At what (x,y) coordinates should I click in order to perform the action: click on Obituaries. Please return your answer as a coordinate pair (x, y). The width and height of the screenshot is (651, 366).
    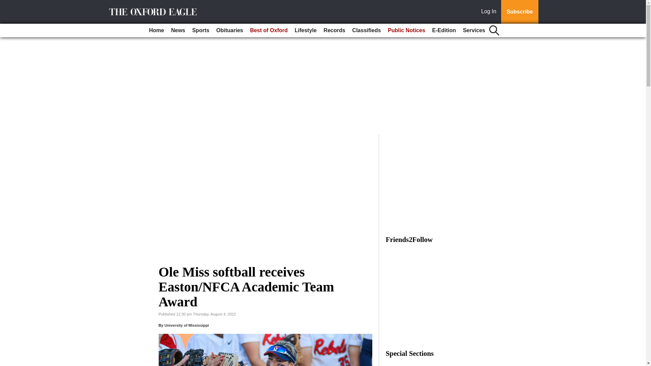
    Looking at the image, I should click on (230, 30).